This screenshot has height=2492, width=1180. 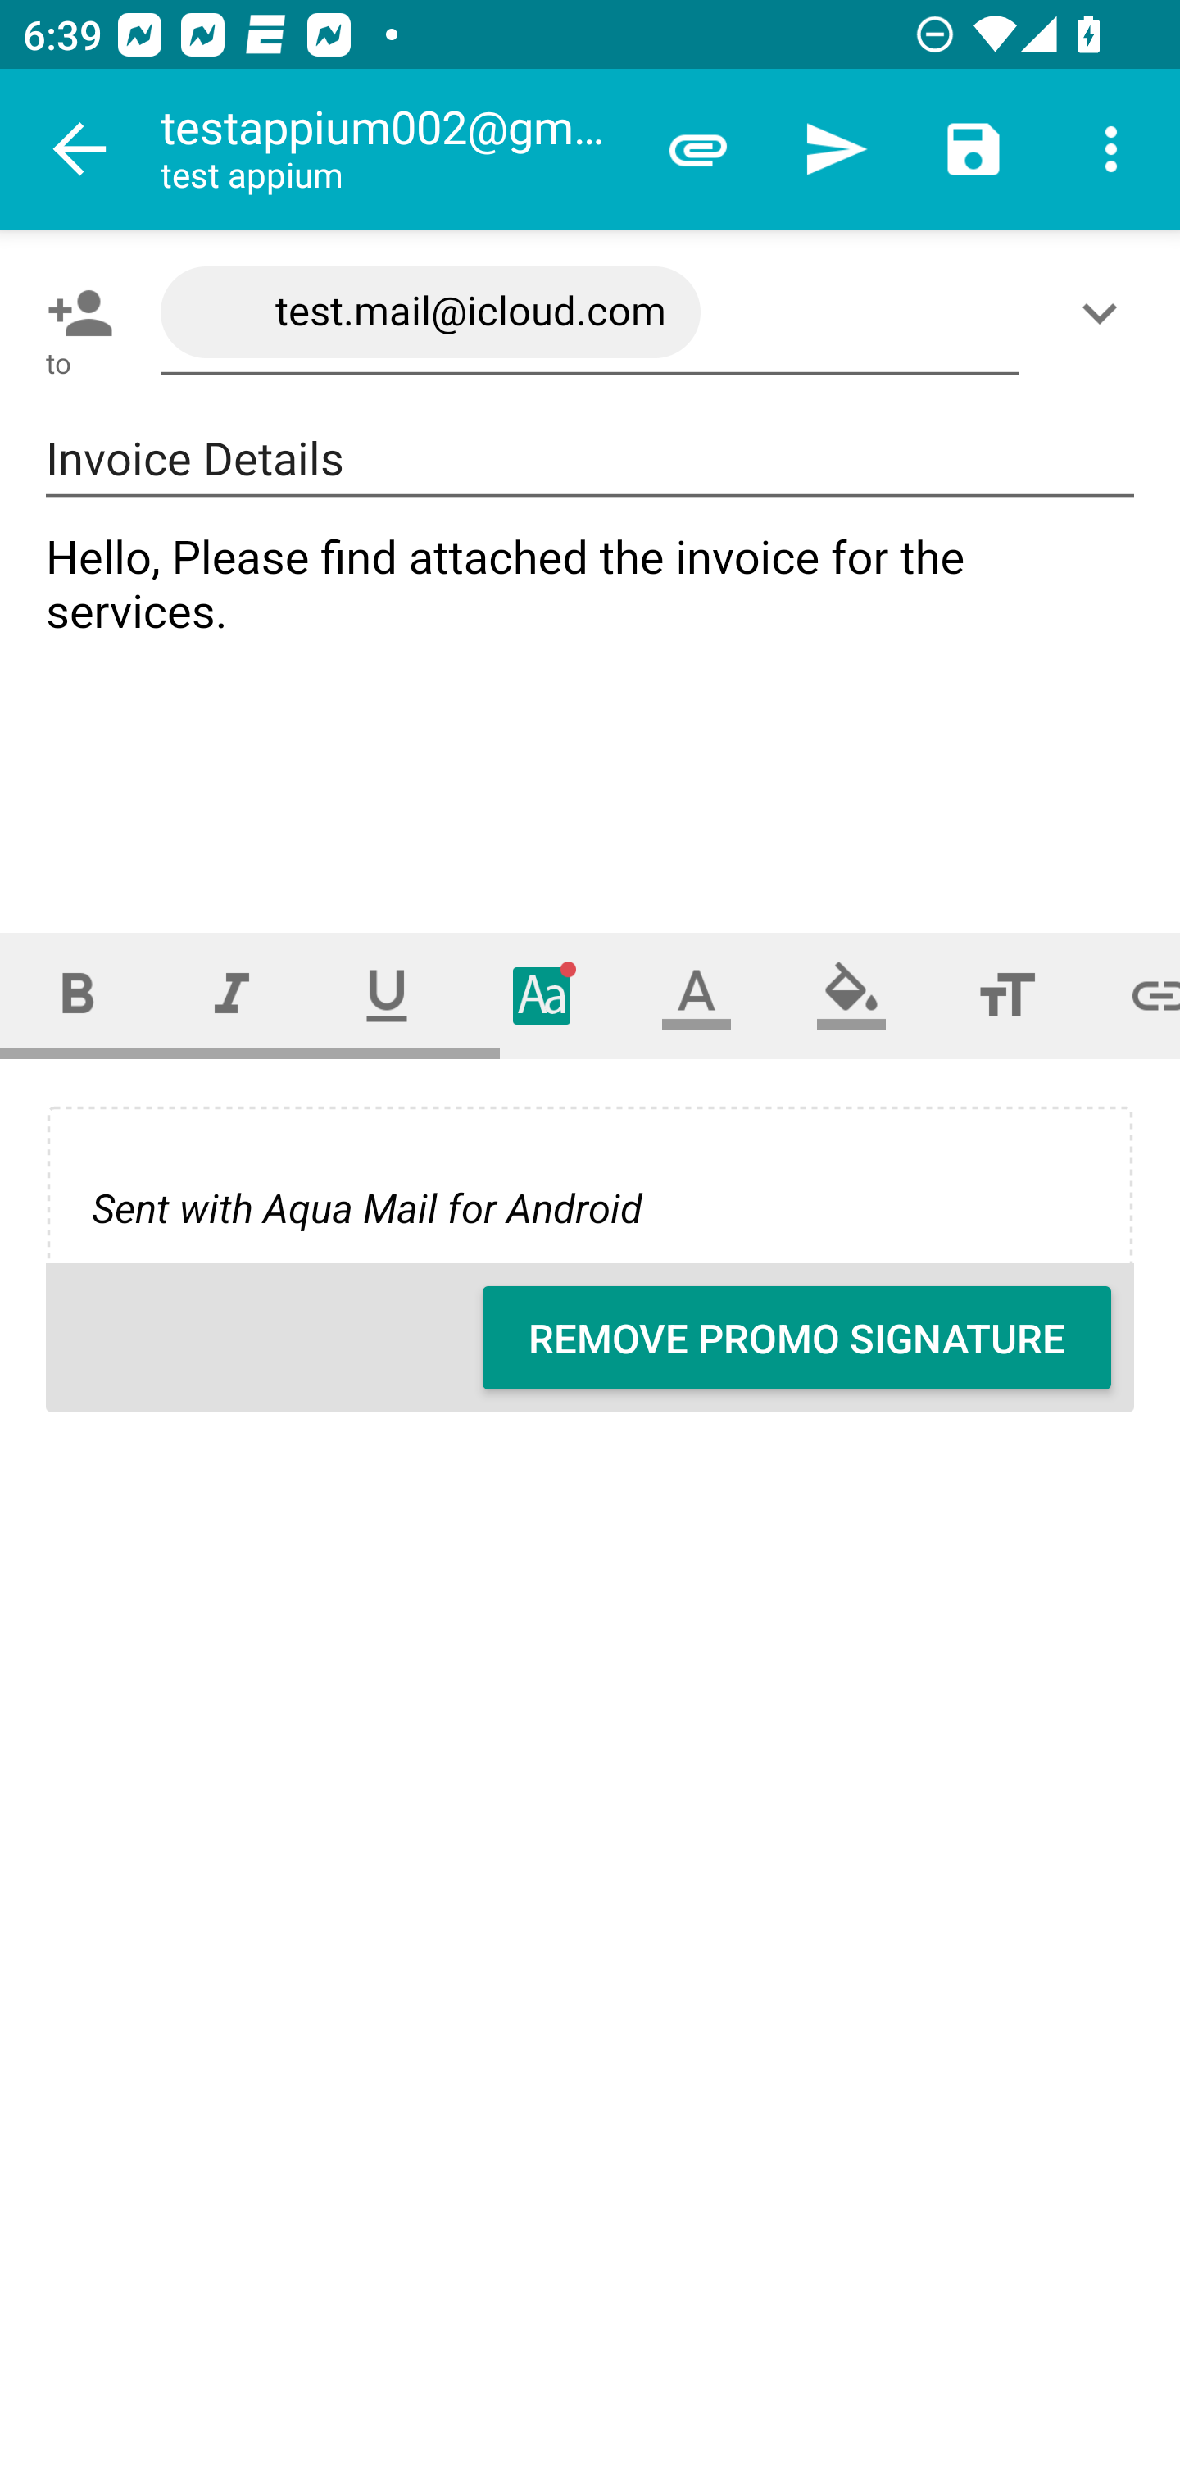 I want to click on Font size, so click(x=1006, y=995).